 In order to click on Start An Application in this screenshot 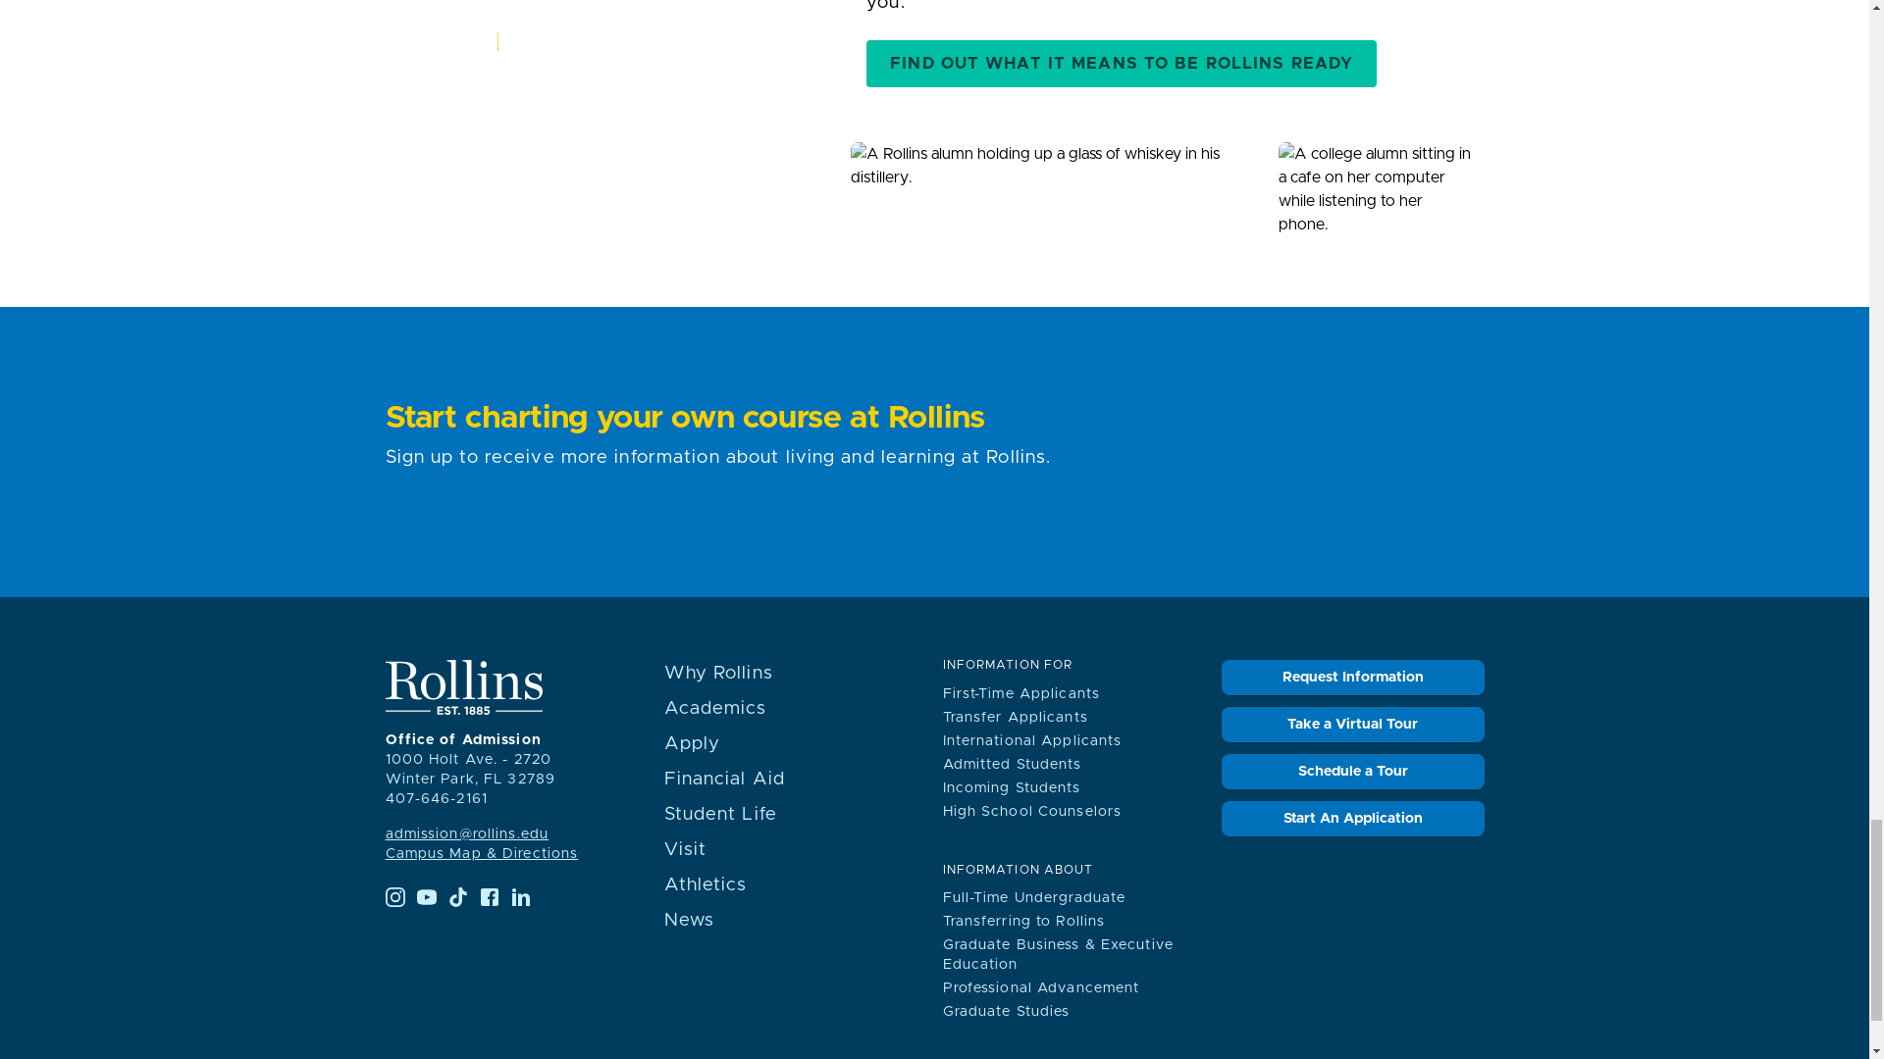, I will do `click(1352, 818)`.